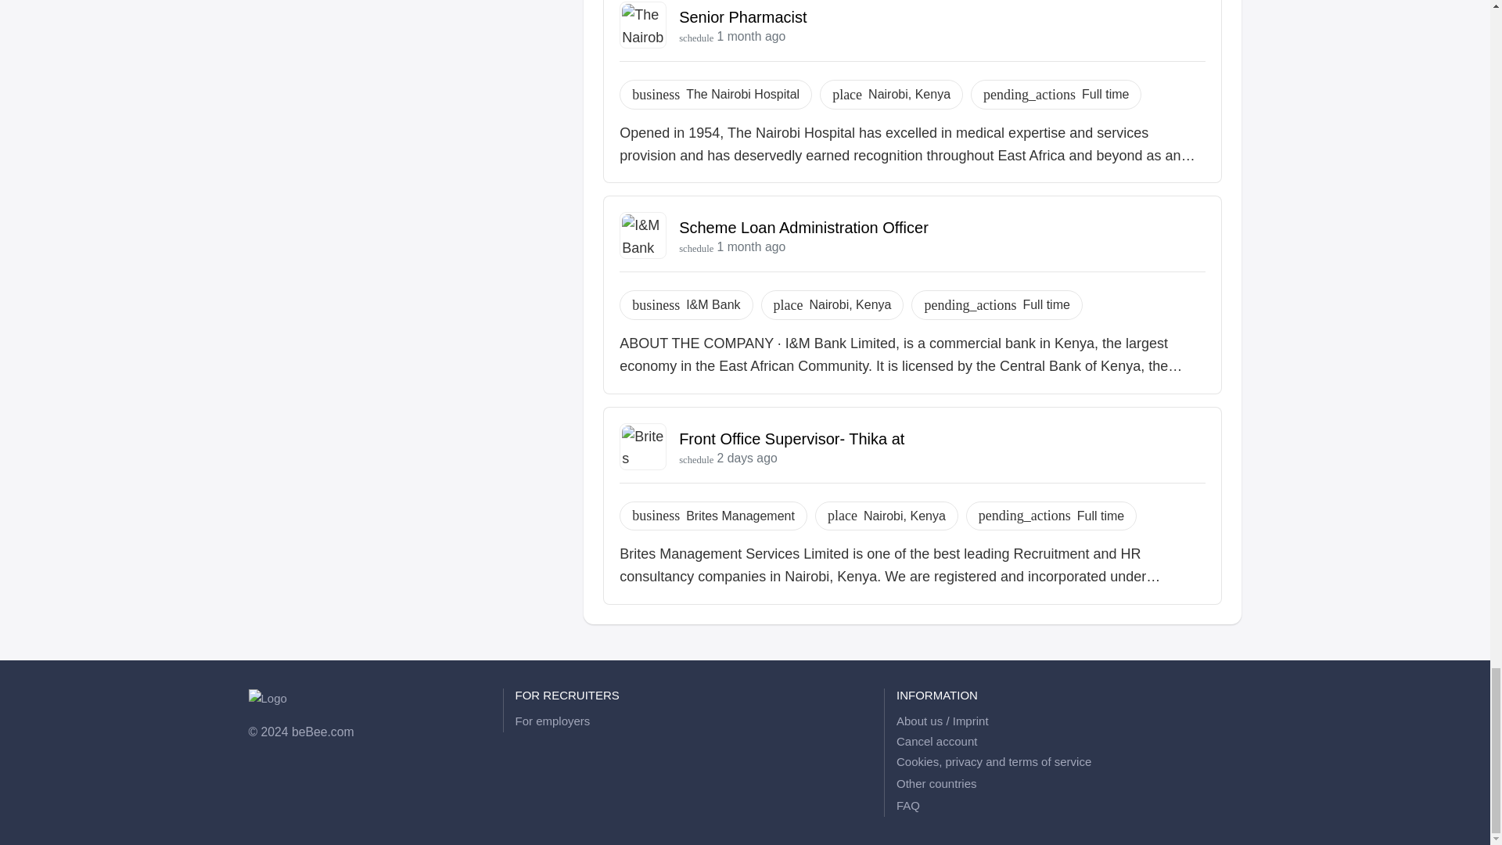 The image size is (1502, 845). What do you see at coordinates (803, 227) in the screenshot?
I see `Scheme Loan Administration Officer` at bounding box center [803, 227].